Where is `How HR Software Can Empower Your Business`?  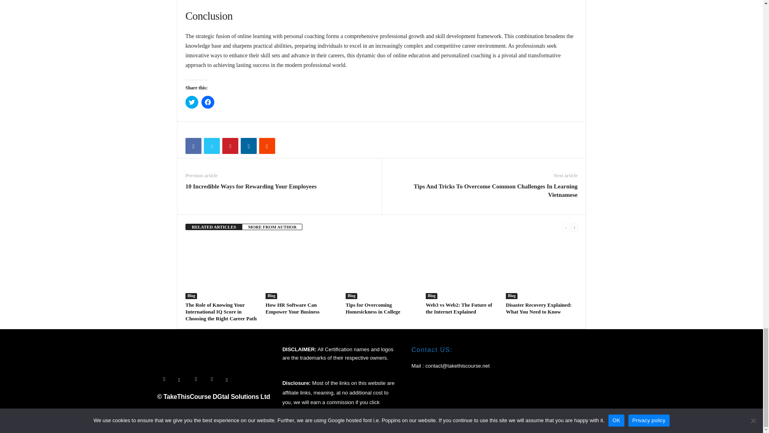
How HR Software Can Empower Your Business is located at coordinates (301, 269).